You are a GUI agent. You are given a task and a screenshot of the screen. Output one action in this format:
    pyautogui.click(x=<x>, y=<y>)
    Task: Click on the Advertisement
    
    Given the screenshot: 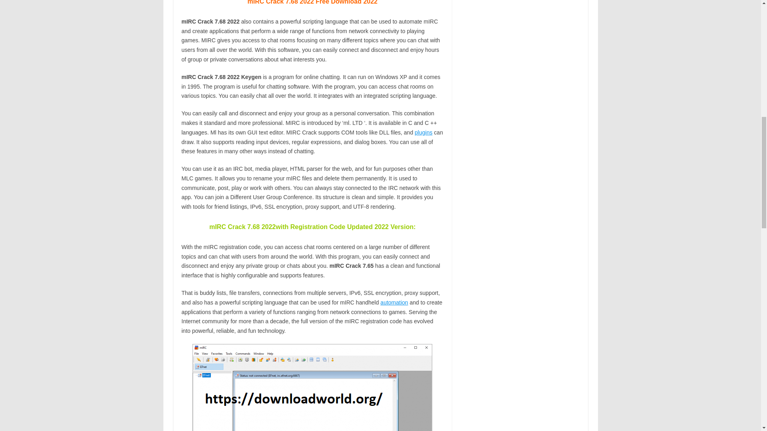 What is the action you would take?
    pyautogui.click(x=521, y=304)
    